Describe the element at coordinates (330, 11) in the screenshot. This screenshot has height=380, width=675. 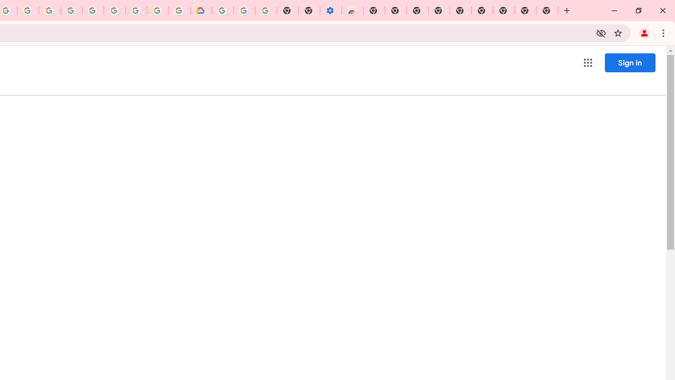
I see `Settings - Accessibility` at that location.